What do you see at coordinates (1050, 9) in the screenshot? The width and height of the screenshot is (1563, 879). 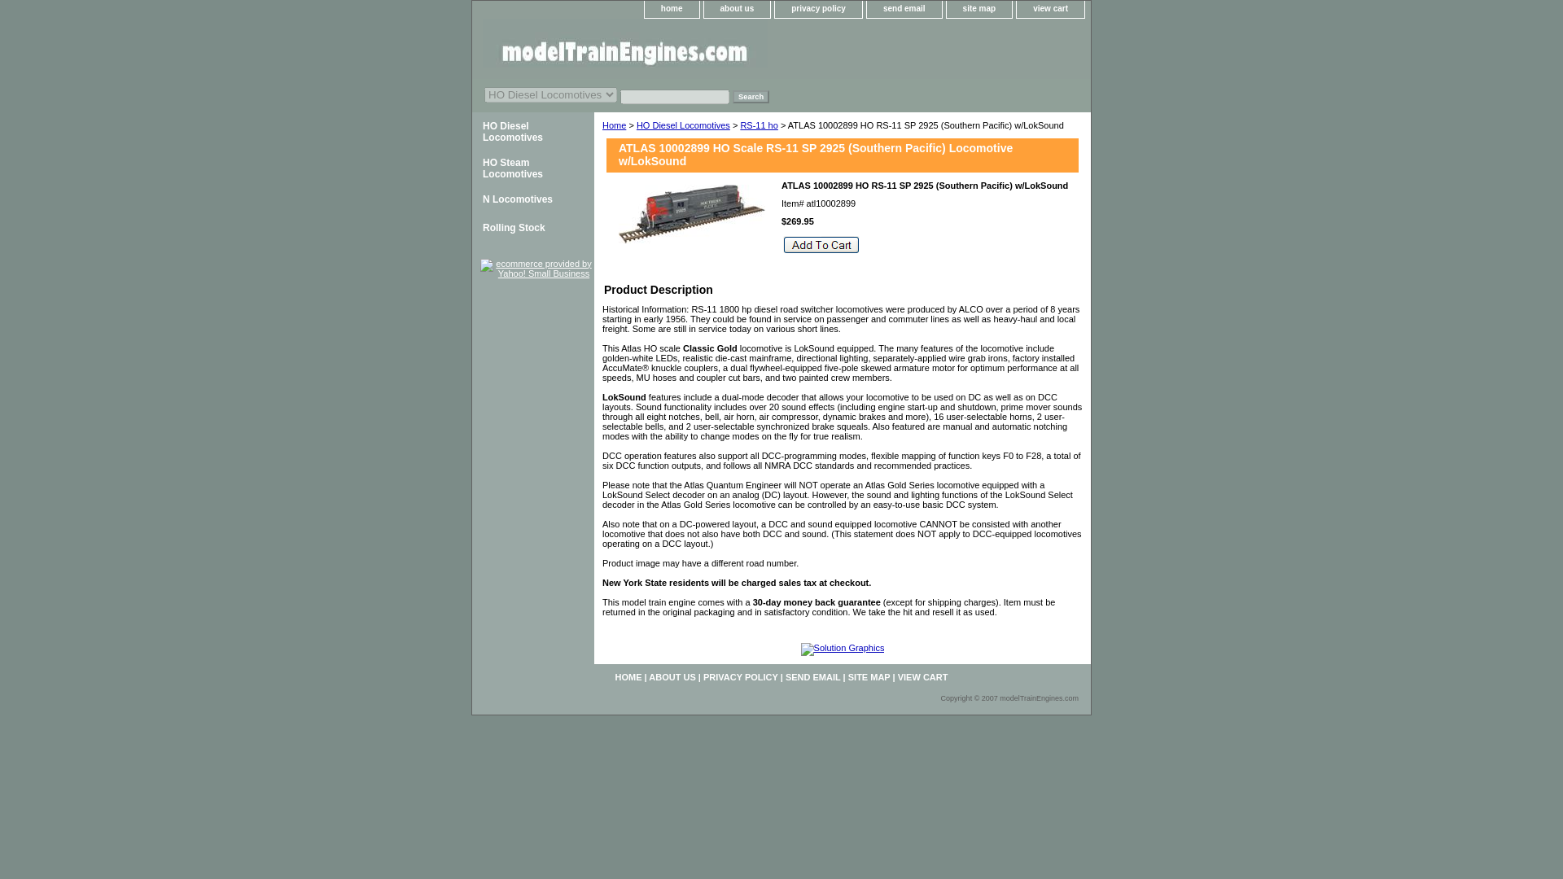 I see `view cart` at bounding box center [1050, 9].